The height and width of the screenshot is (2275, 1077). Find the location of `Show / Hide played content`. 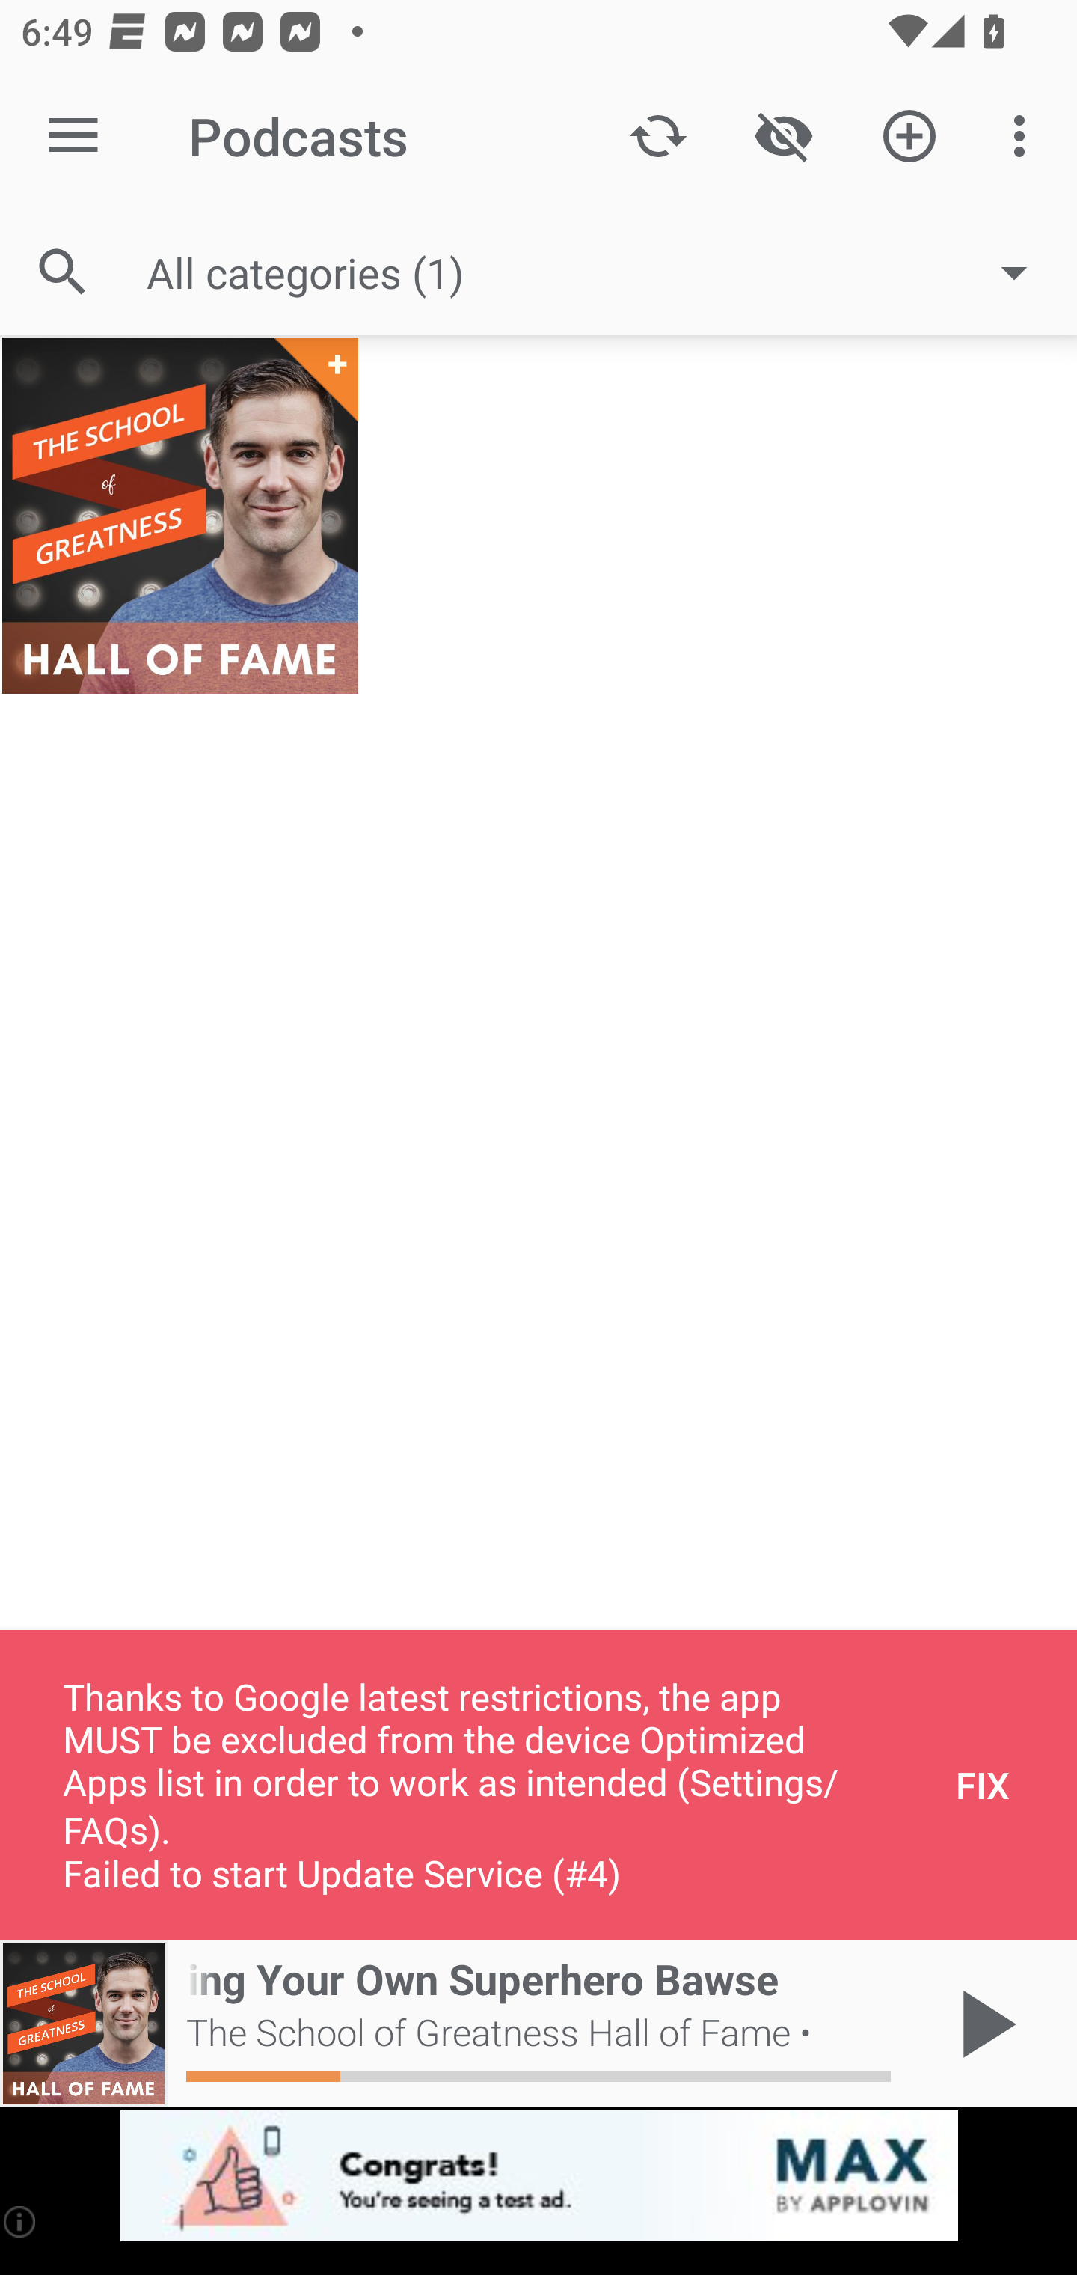

Show / Hide played content is located at coordinates (783, 136).